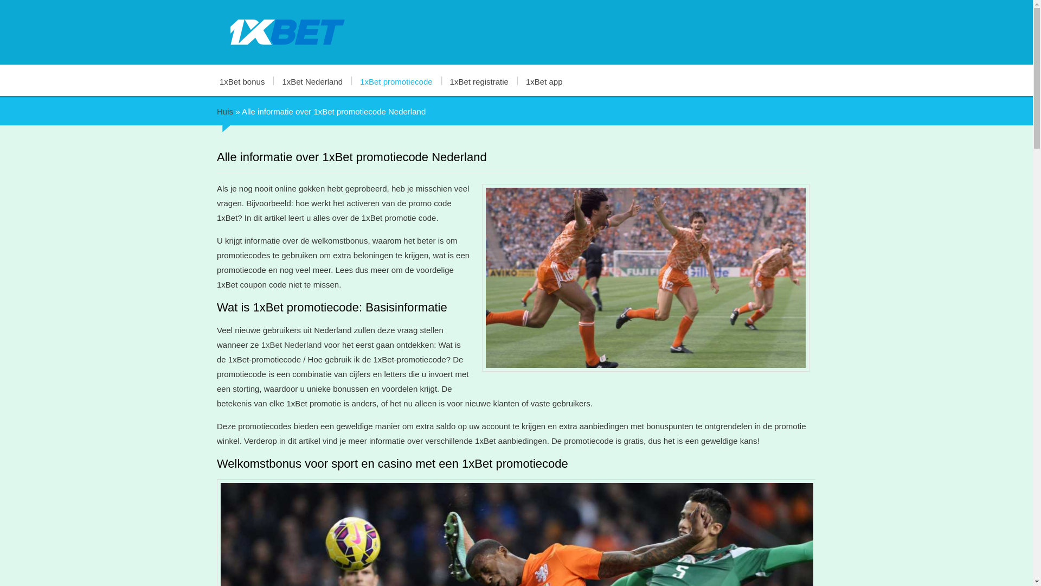 This screenshot has height=586, width=1041. Describe the element at coordinates (292, 345) in the screenshot. I see `1xBet Nederland` at that location.